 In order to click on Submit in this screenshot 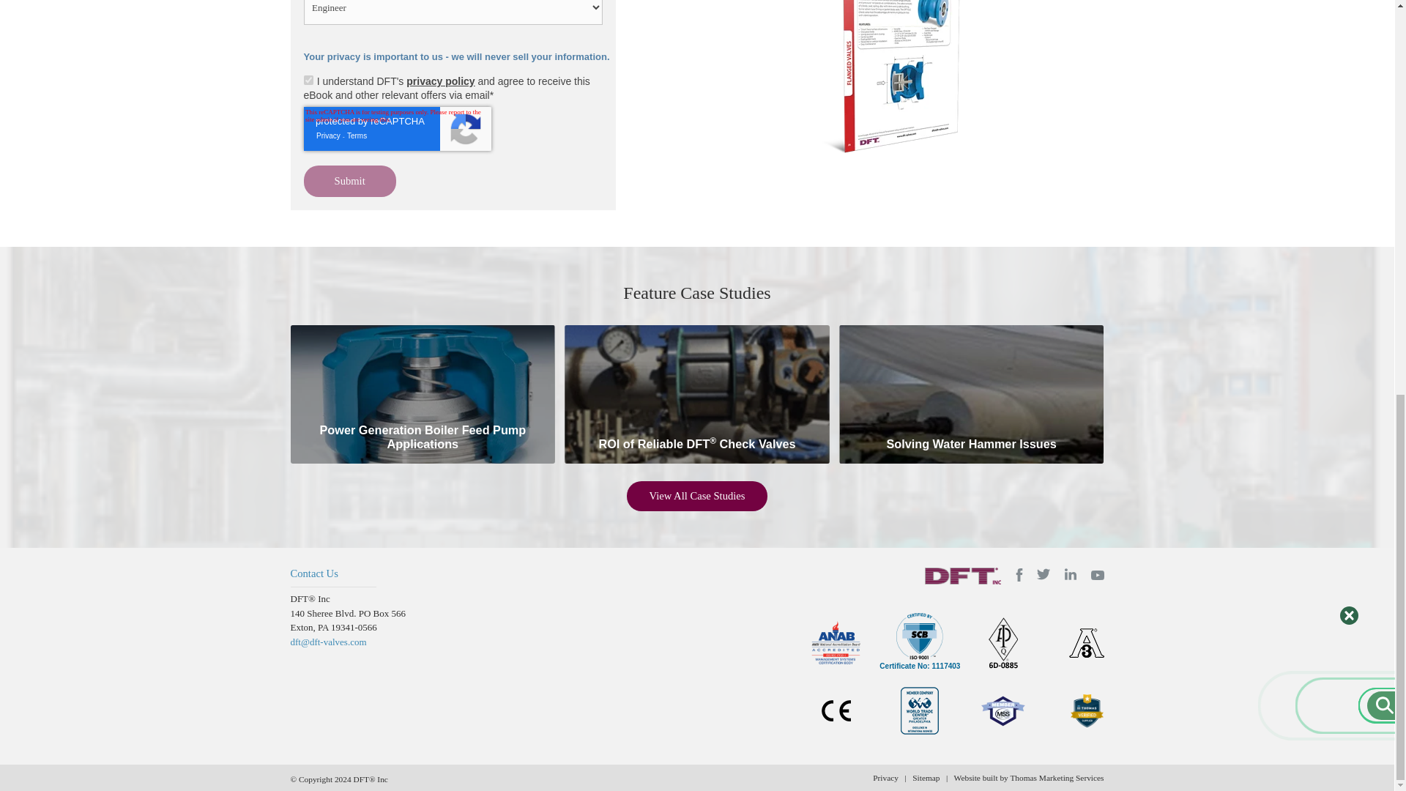, I will do `click(349, 180)`.